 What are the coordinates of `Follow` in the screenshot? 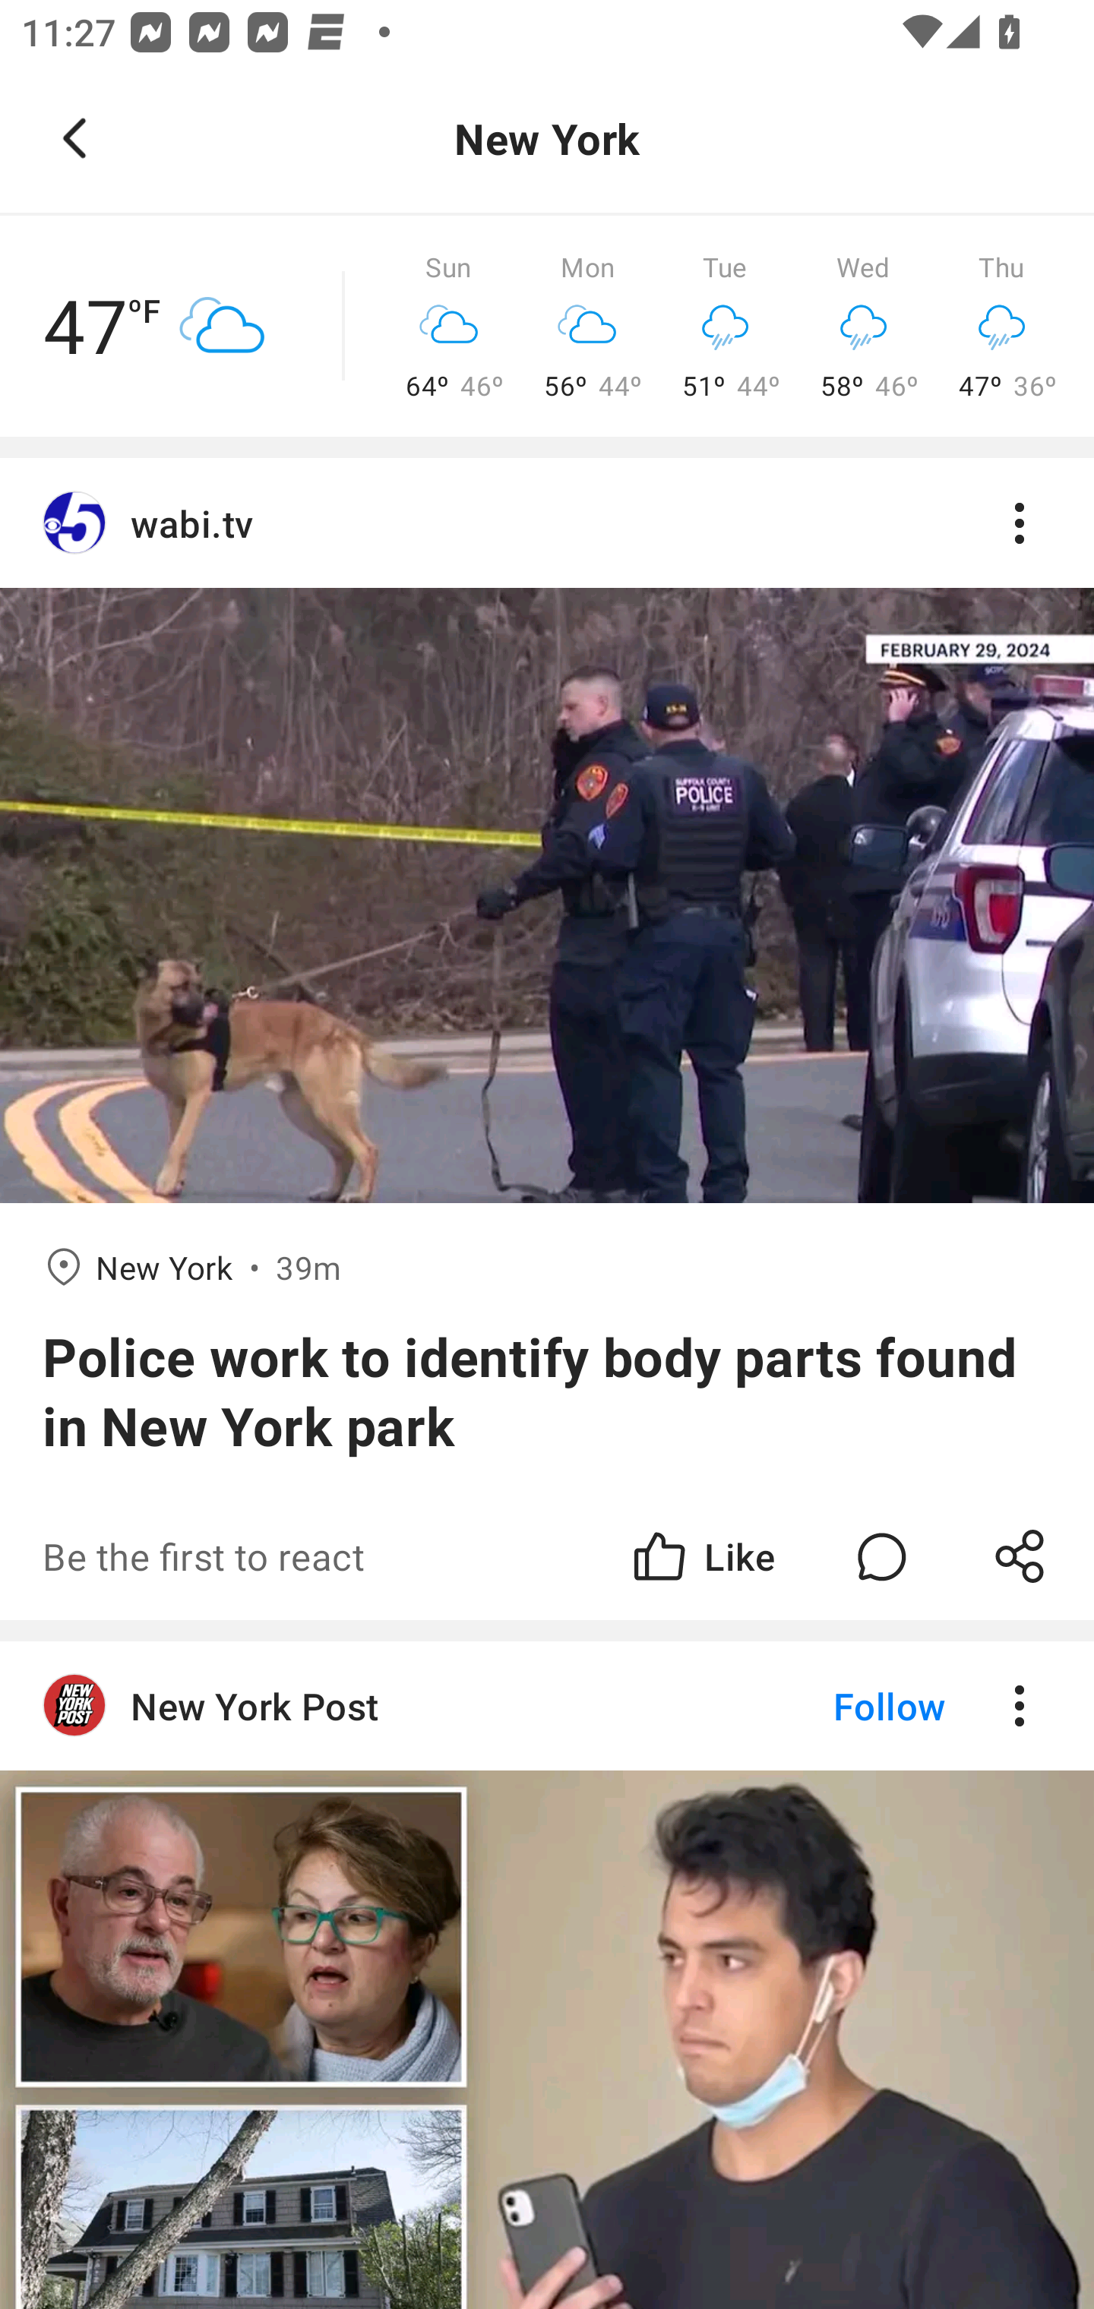 It's located at (839, 1706).